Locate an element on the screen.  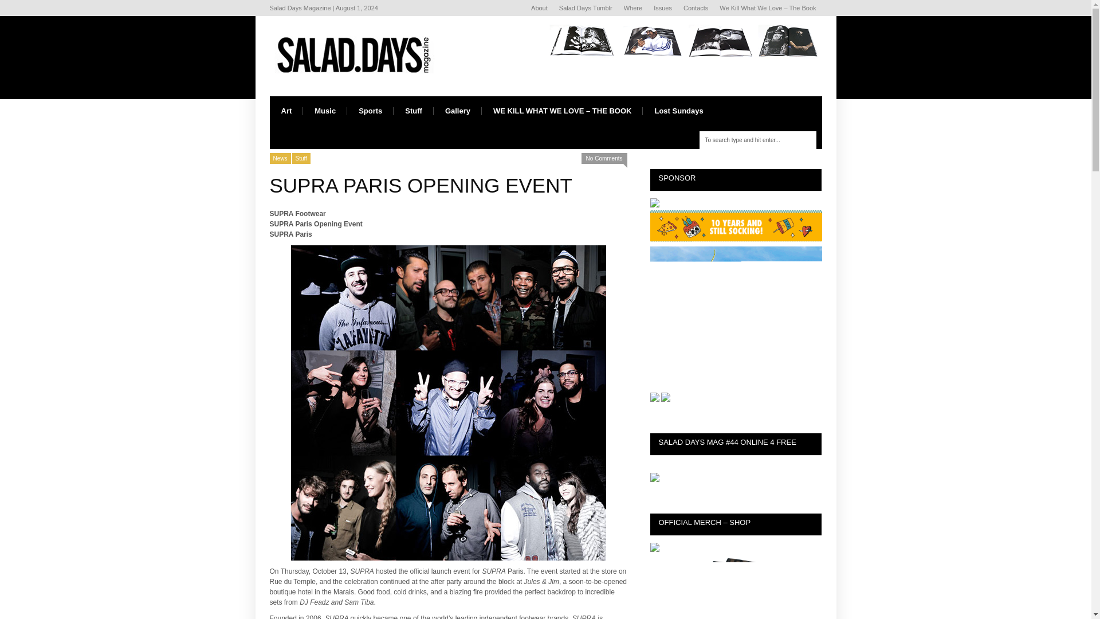
Lost Sundays is located at coordinates (678, 111).